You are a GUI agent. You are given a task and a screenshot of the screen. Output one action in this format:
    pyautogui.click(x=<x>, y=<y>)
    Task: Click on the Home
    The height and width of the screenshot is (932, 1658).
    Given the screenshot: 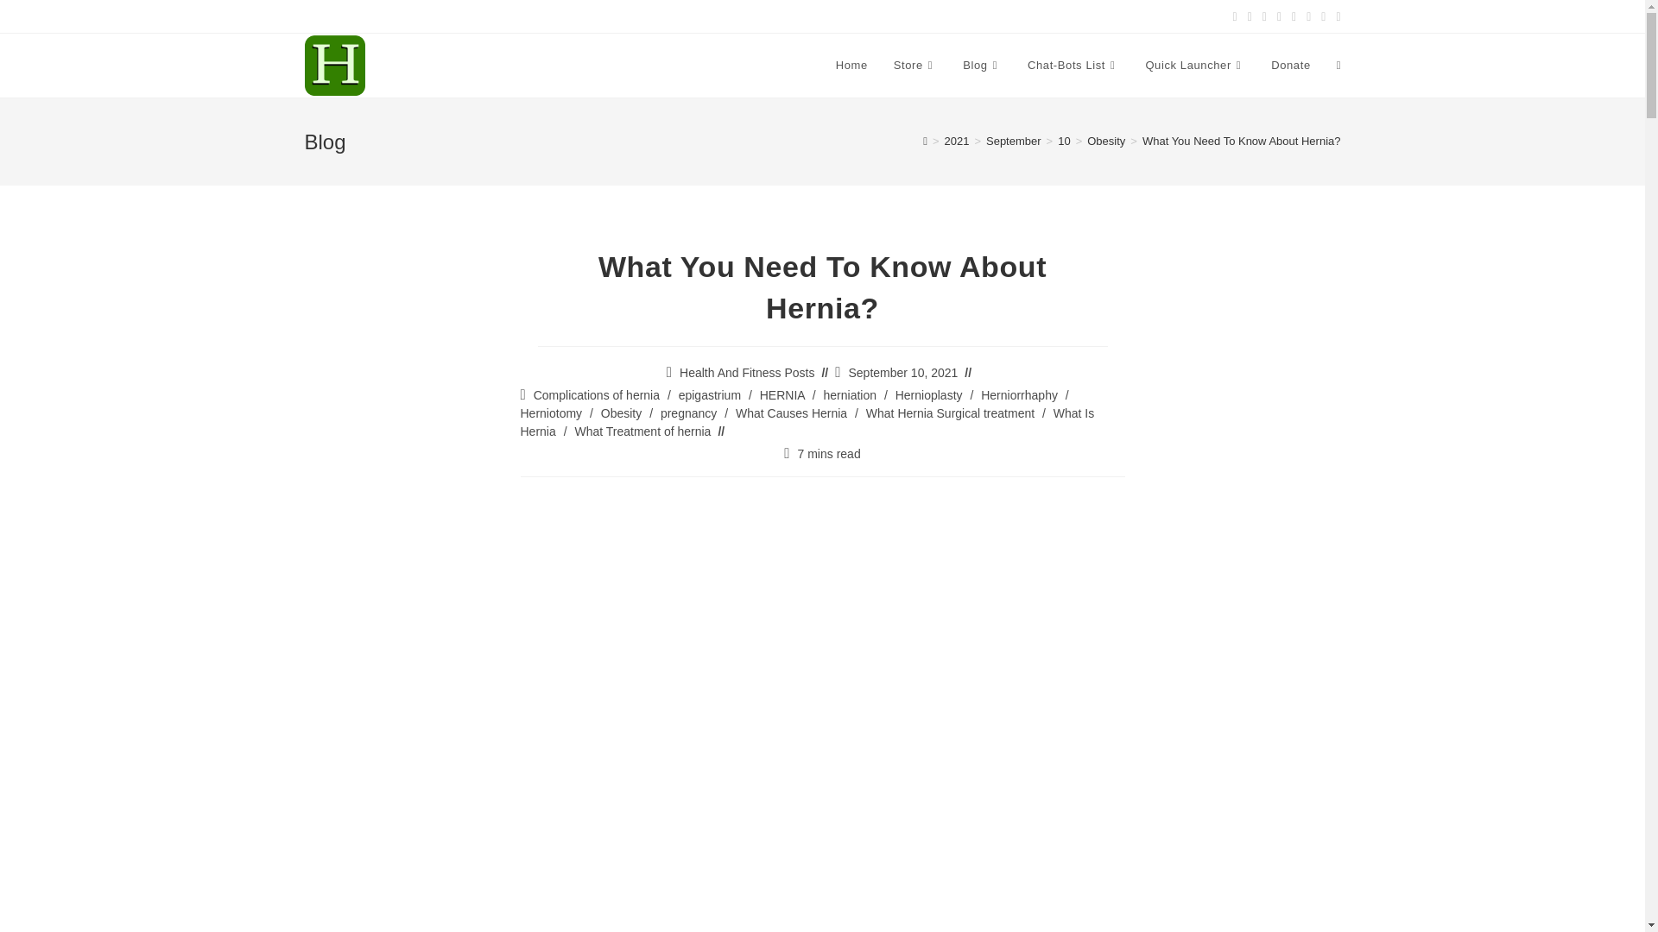 What is the action you would take?
    pyautogui.click(x=851, y=66)
    